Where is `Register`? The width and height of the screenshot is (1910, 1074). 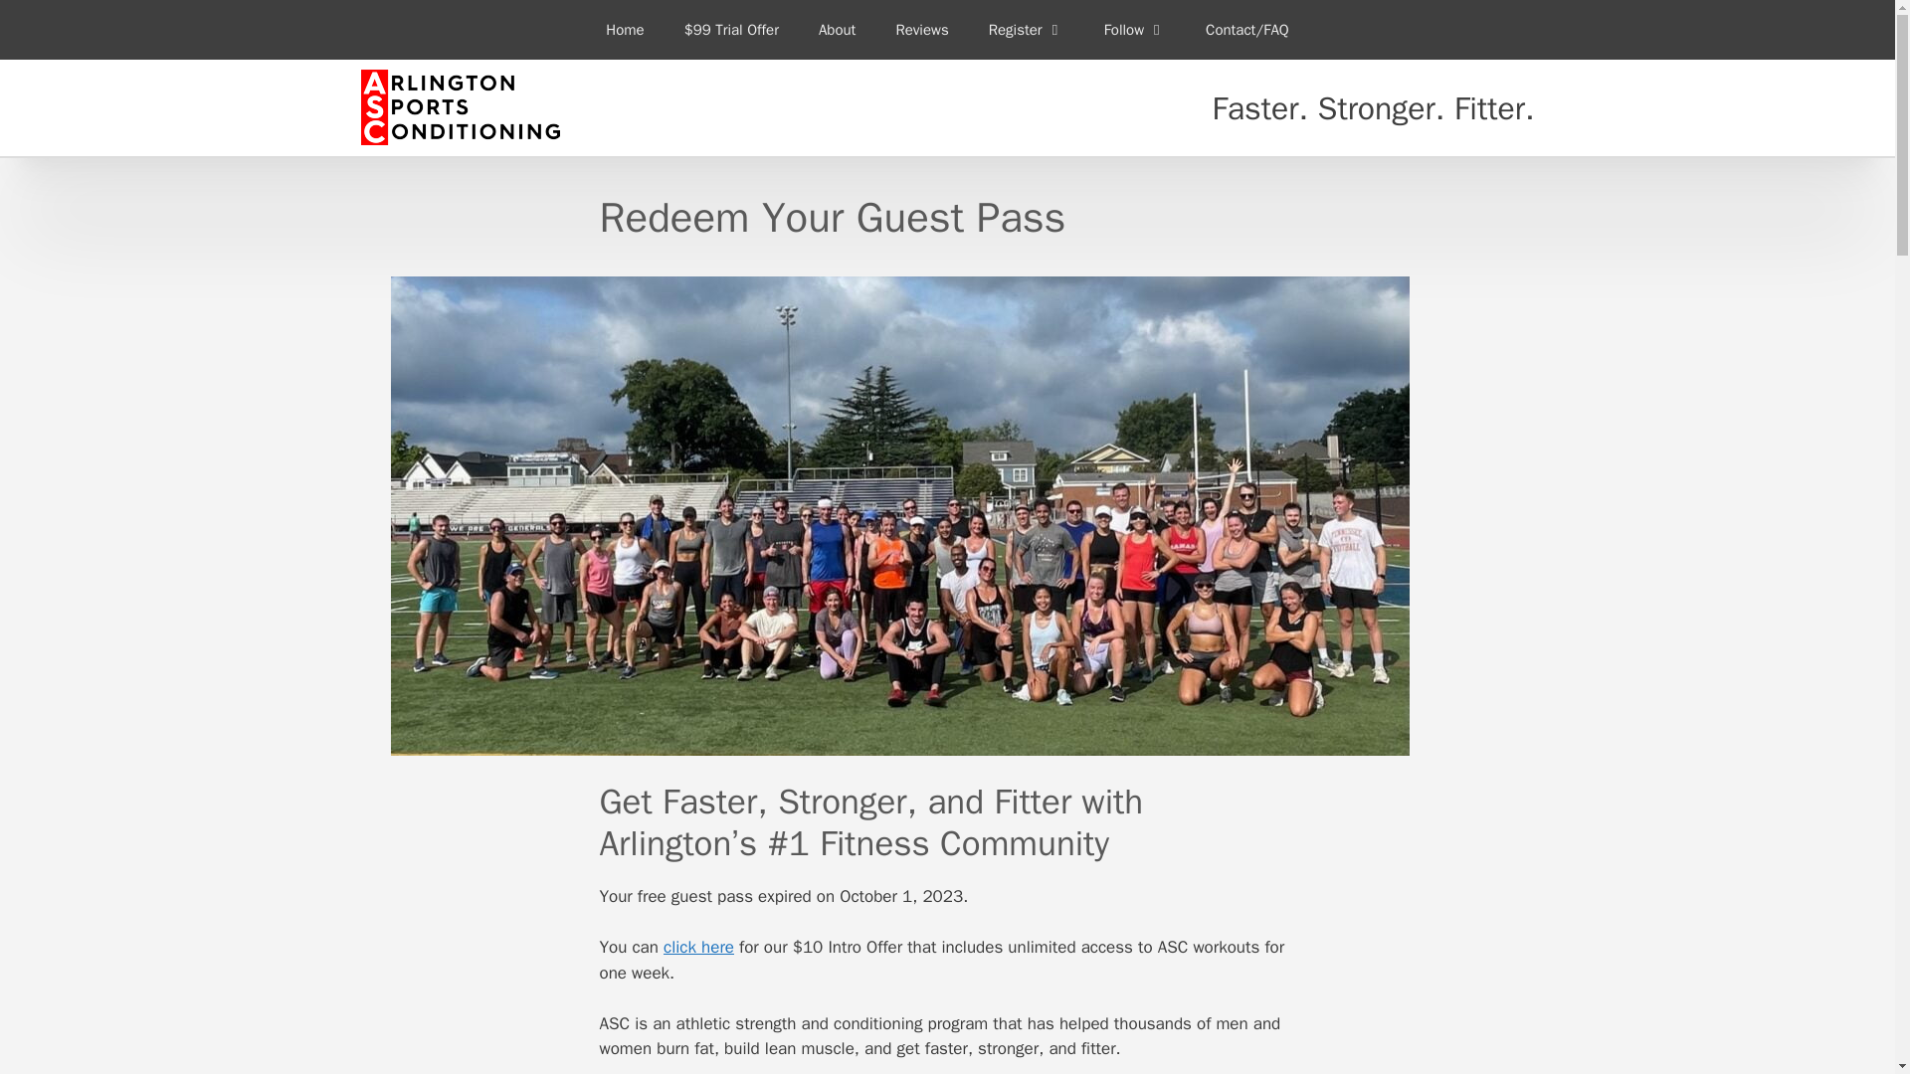
Register is located at coordinates (1027, 30).